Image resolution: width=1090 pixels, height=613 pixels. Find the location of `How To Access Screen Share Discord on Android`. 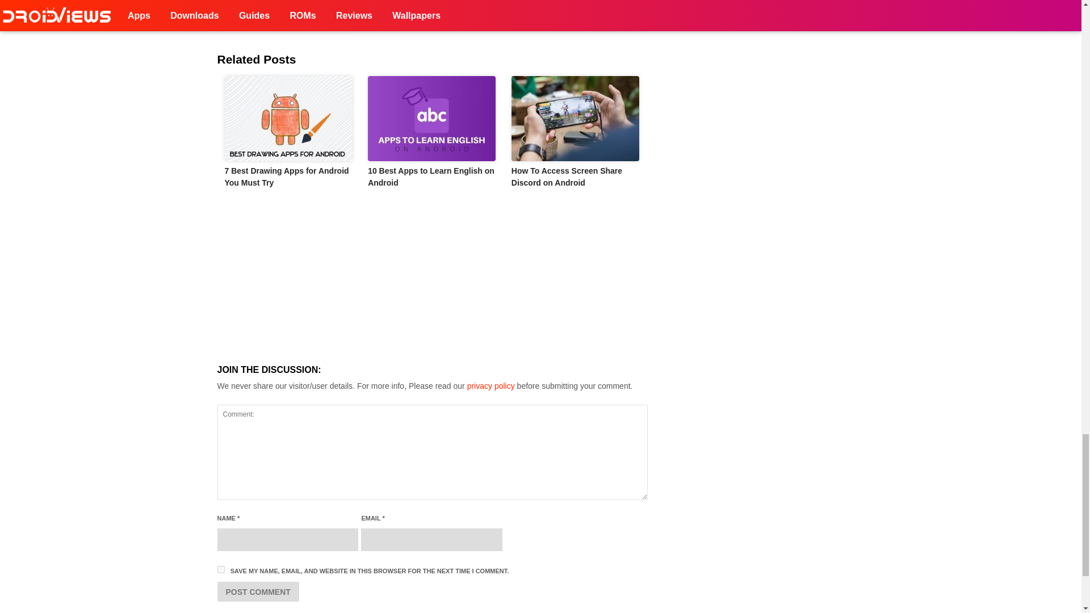

How To Access Screen Share Discord on Android is located at coordinates (567, 177).